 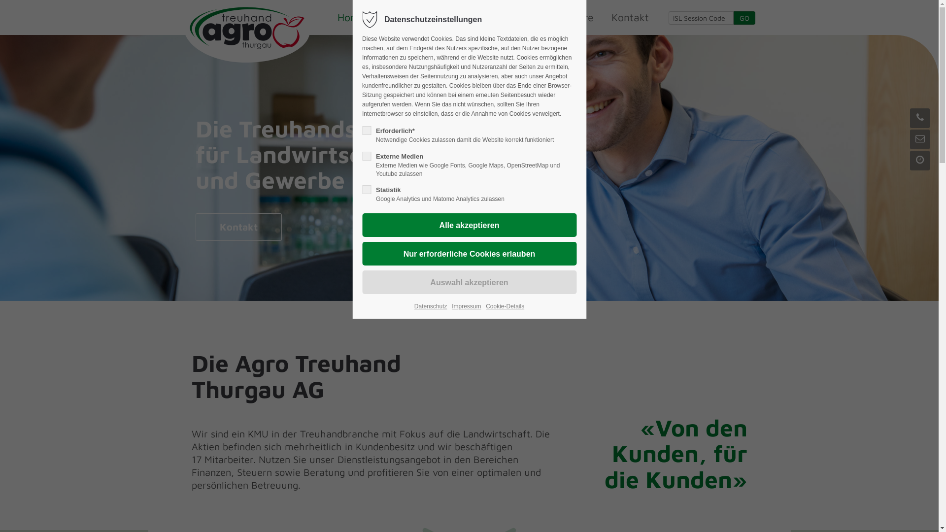 I want to click on Cookie-Details, so click(x=505, y=306).